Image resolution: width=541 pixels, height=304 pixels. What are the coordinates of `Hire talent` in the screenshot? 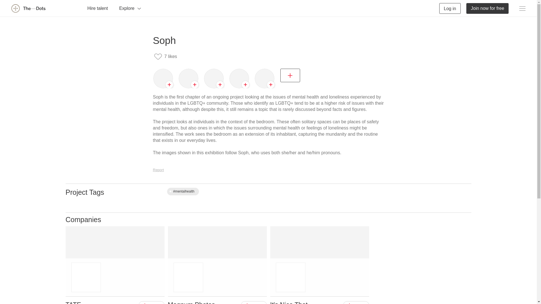 It's located at (97, 8).